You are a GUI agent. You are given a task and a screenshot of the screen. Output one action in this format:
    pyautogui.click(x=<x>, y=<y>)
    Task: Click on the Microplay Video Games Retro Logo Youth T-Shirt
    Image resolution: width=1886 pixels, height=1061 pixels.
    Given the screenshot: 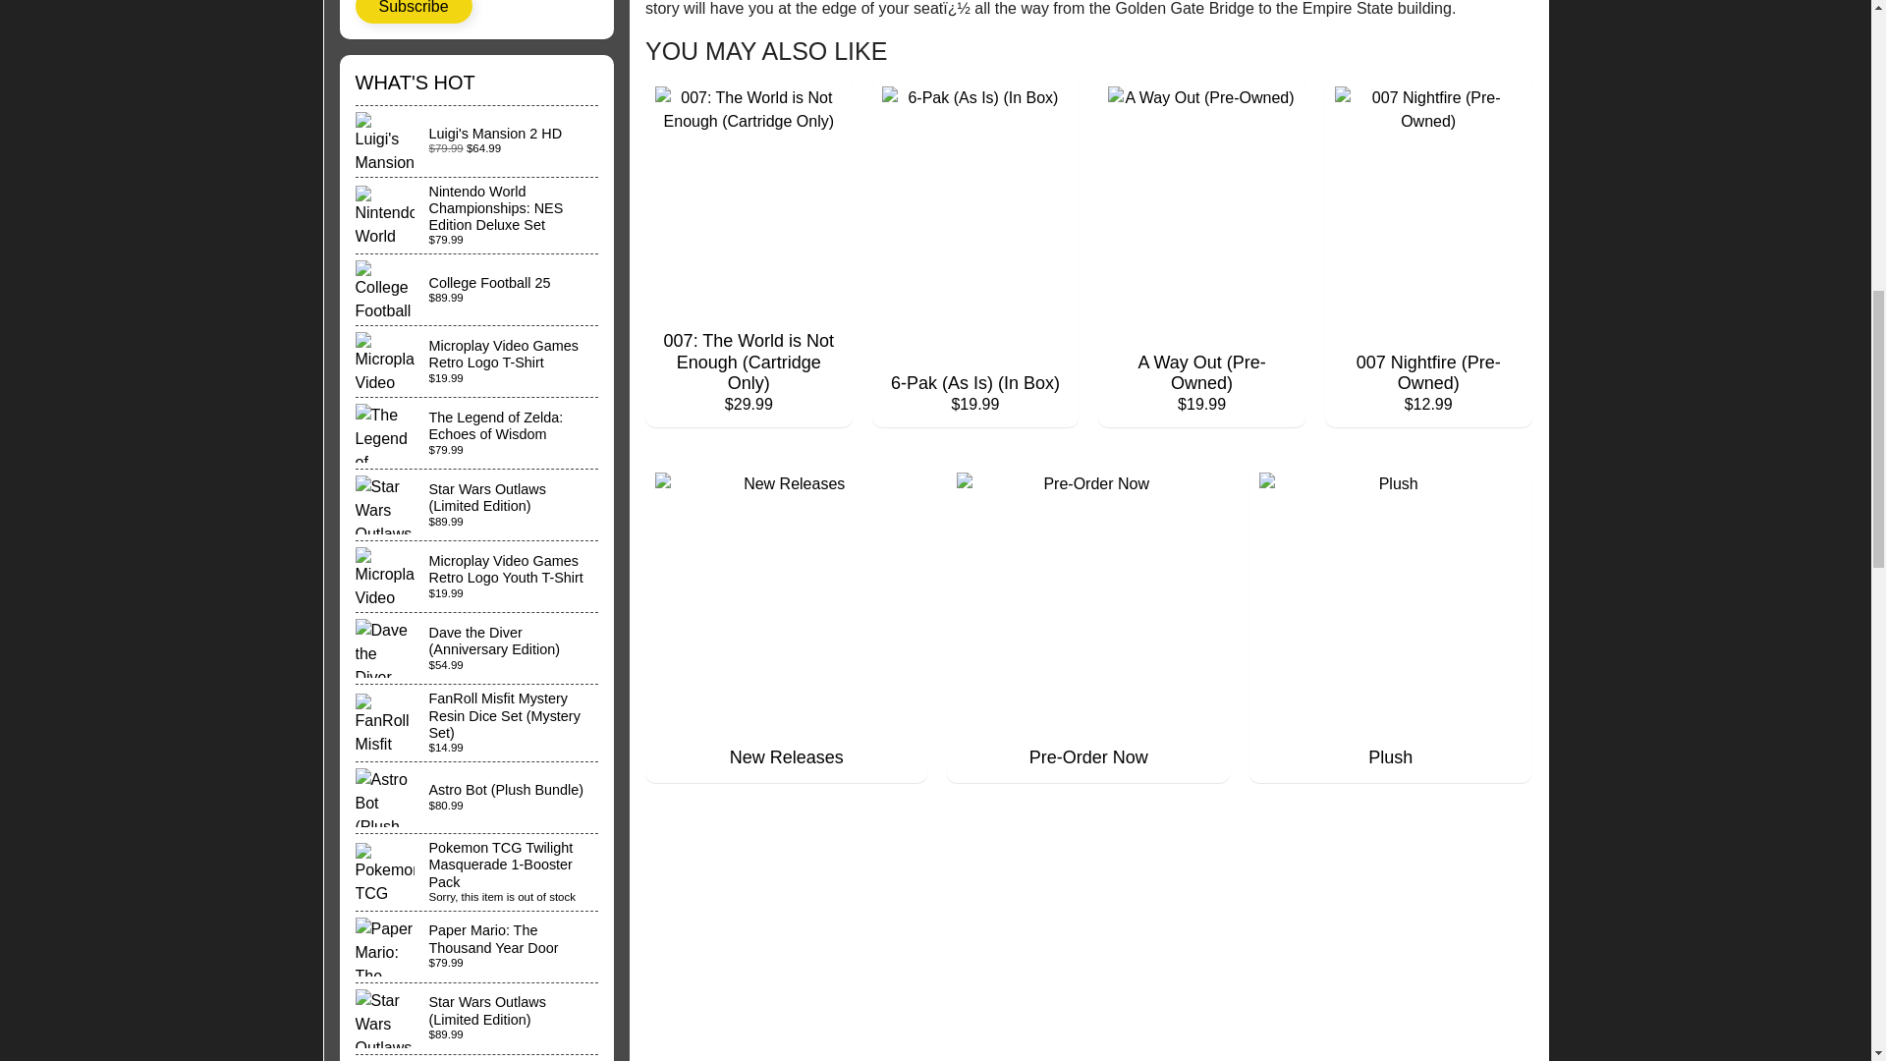 What is the action you would take?
    pyautogui.click(x=477, y=576)
    